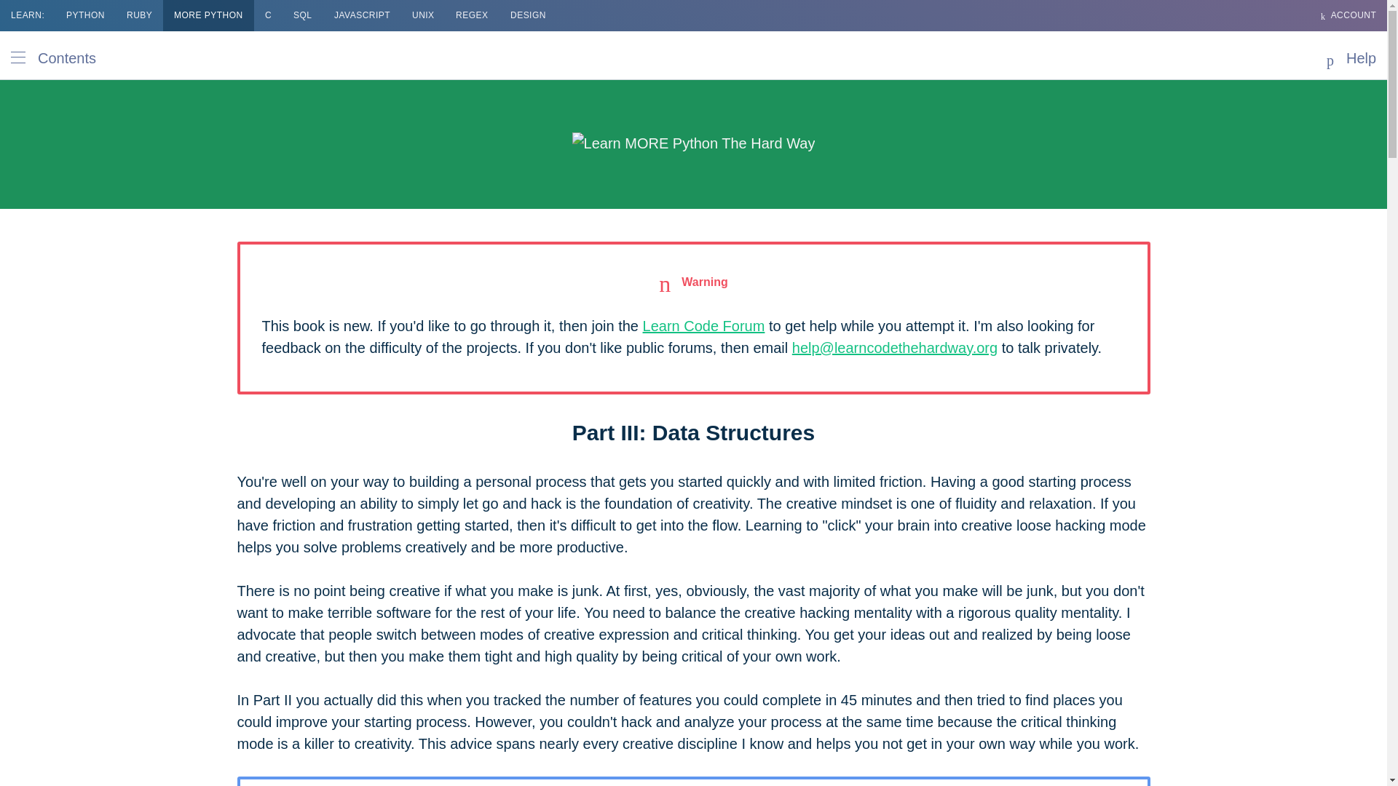 The height and width of the screenshot is (786, 1398). What do you see at coordinates (527, 16) in the screenshot?
I see `DESIGN` at bounding box center [527, 16].